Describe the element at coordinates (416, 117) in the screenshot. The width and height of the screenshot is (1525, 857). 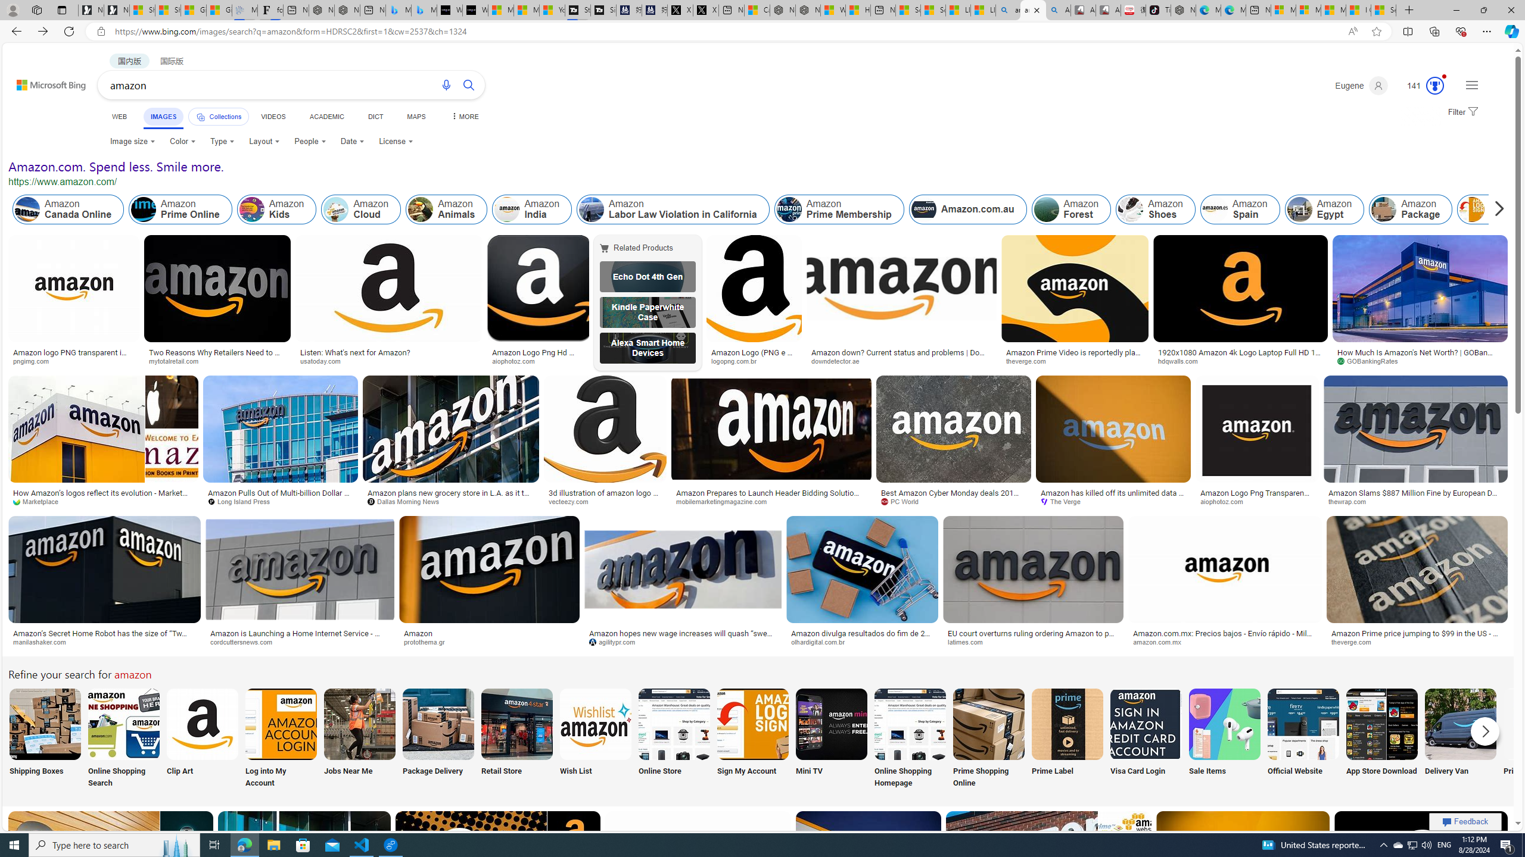
I see `MAPS` at that location.